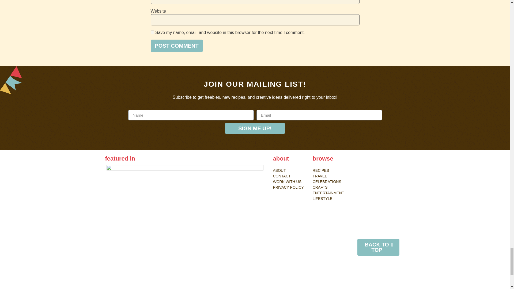  What do you see at coordinates (176, 45) in the screenshot?
I see `Post Comment` at bounding box center [176, 45].